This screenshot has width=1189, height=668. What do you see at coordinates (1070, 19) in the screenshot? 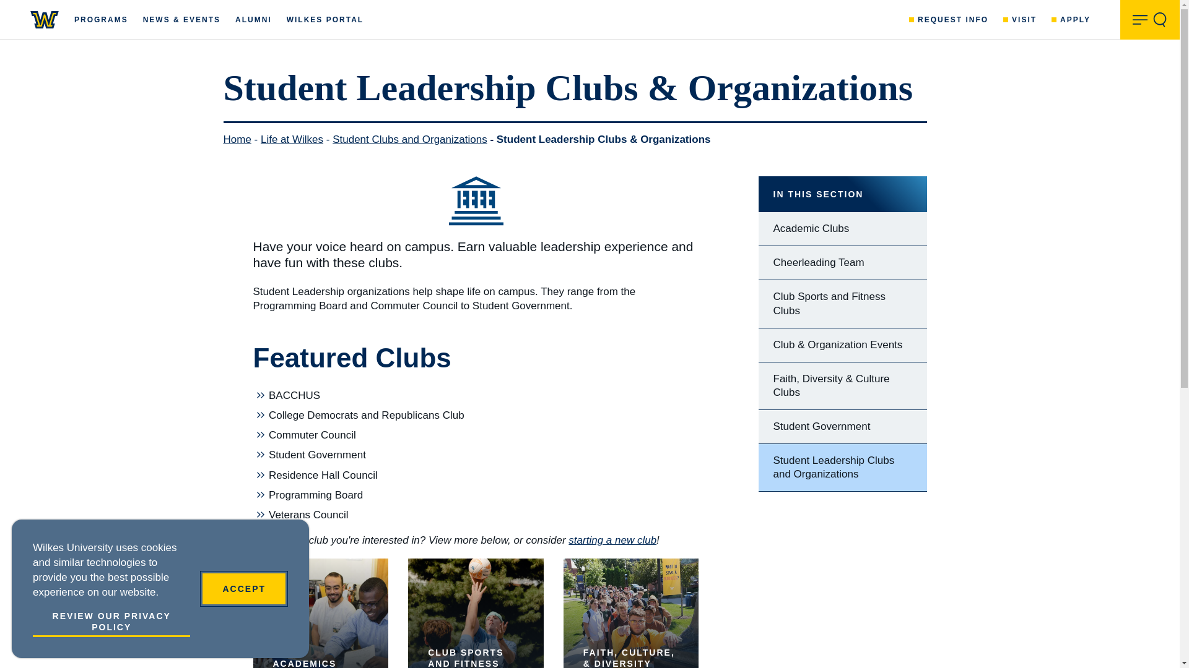
I see `APPLY` at bounding box center [1070, 19].